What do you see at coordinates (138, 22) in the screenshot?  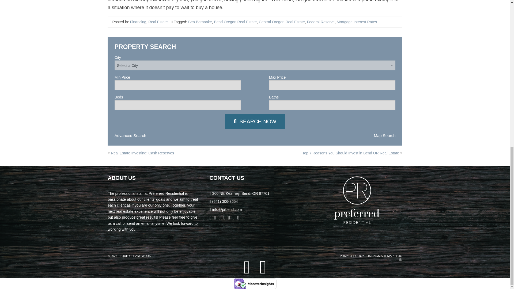 I see `Financing` at bounding box center [138, 22].